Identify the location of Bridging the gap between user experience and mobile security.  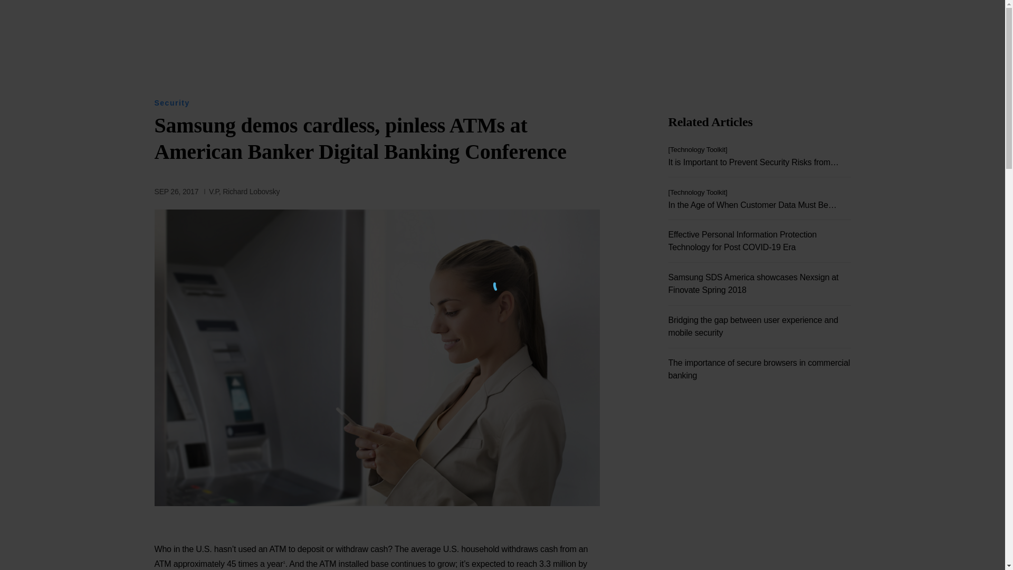
(759, 326).